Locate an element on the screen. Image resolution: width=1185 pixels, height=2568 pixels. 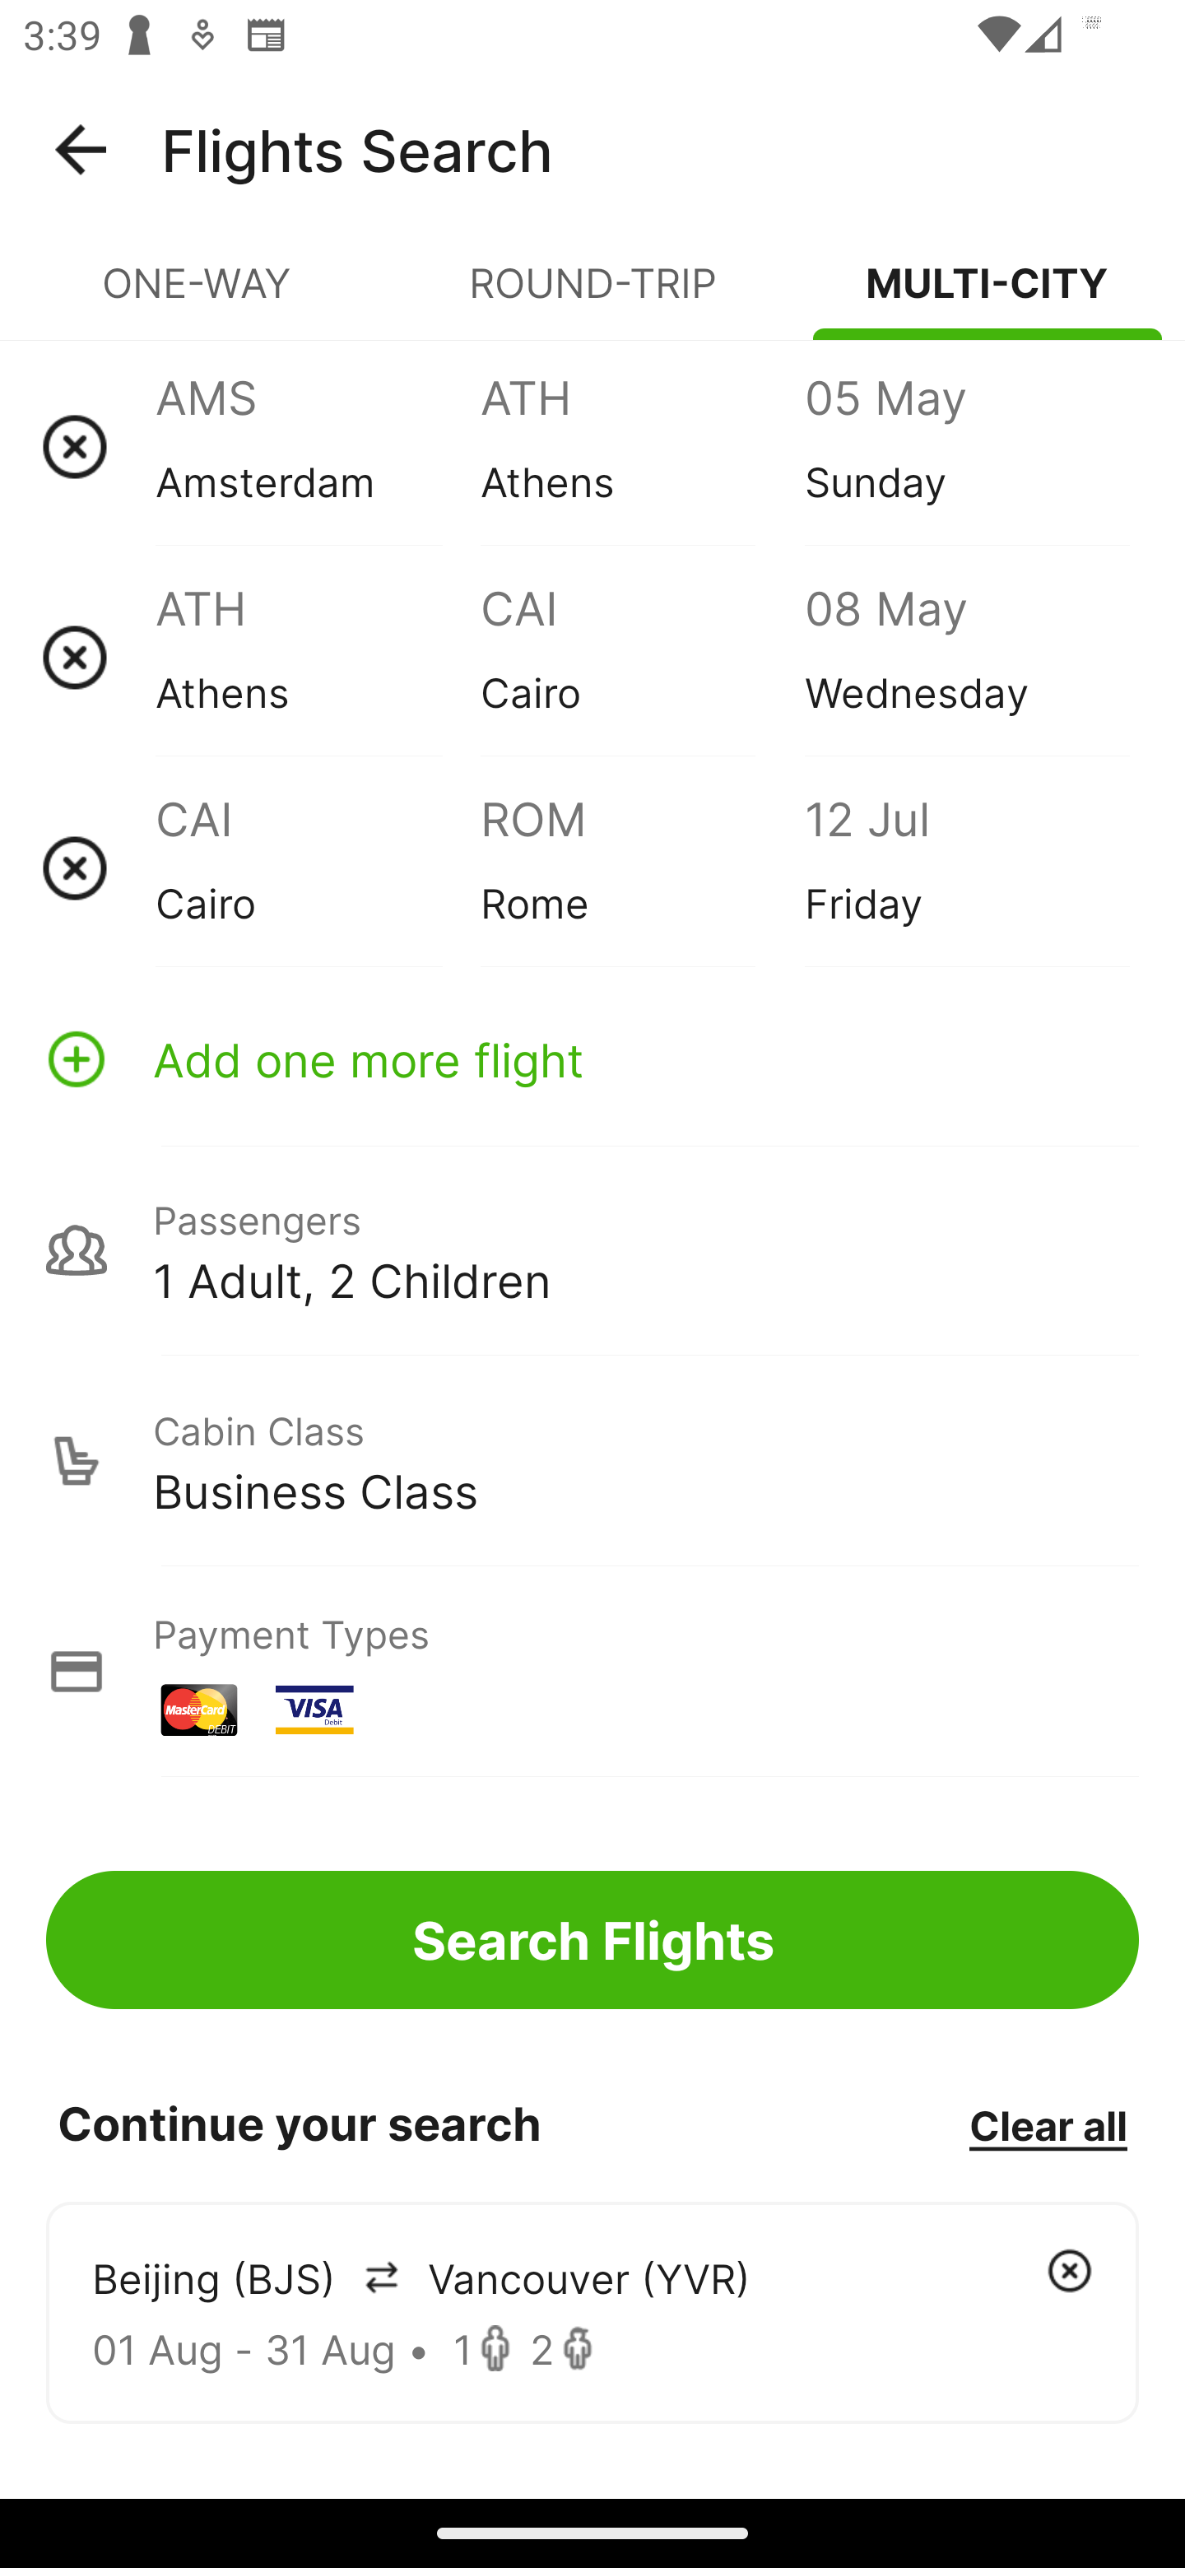
Clear all is located at coordinates (1048, 2124).